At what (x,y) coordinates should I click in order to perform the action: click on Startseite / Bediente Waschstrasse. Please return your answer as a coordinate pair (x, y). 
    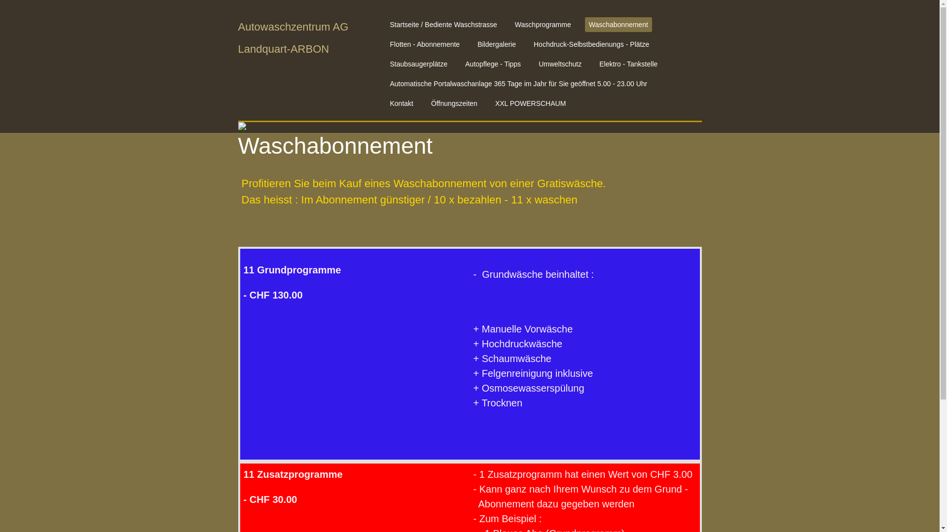
    Looking at the image, I should click on (443, 25).